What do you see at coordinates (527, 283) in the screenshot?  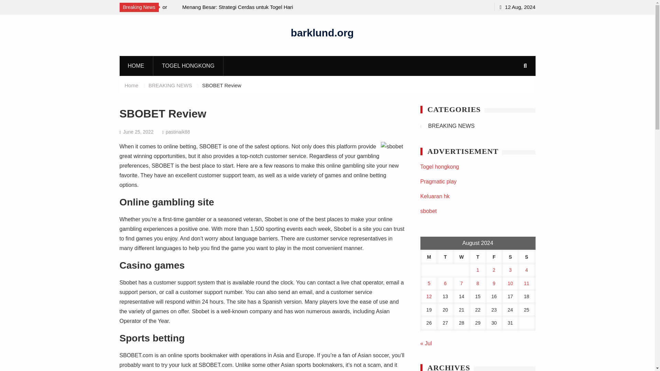 I see `11` at bounding box center [527, 283].